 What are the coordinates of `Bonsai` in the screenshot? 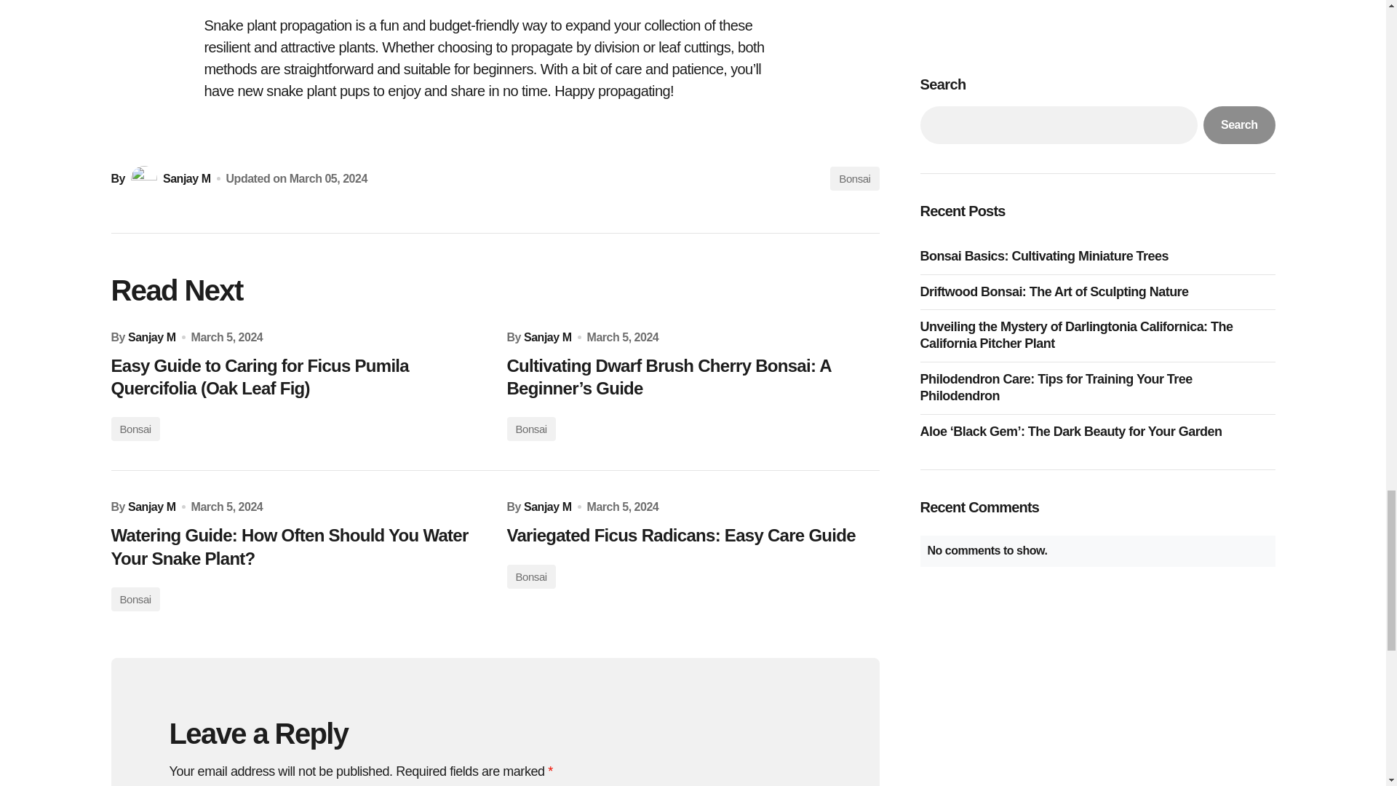 It's located at (530, 576).